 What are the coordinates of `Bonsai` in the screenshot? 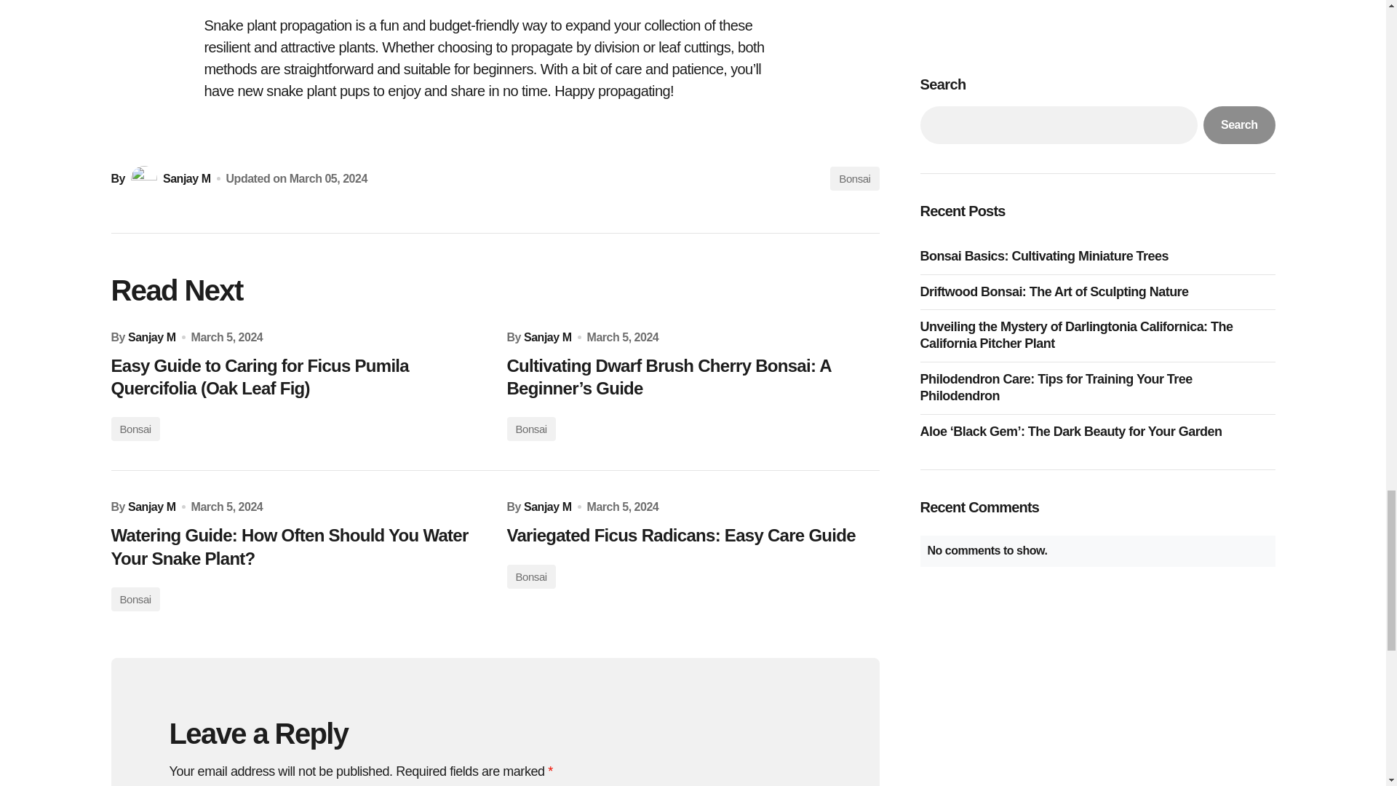 It's located at (530, 576).